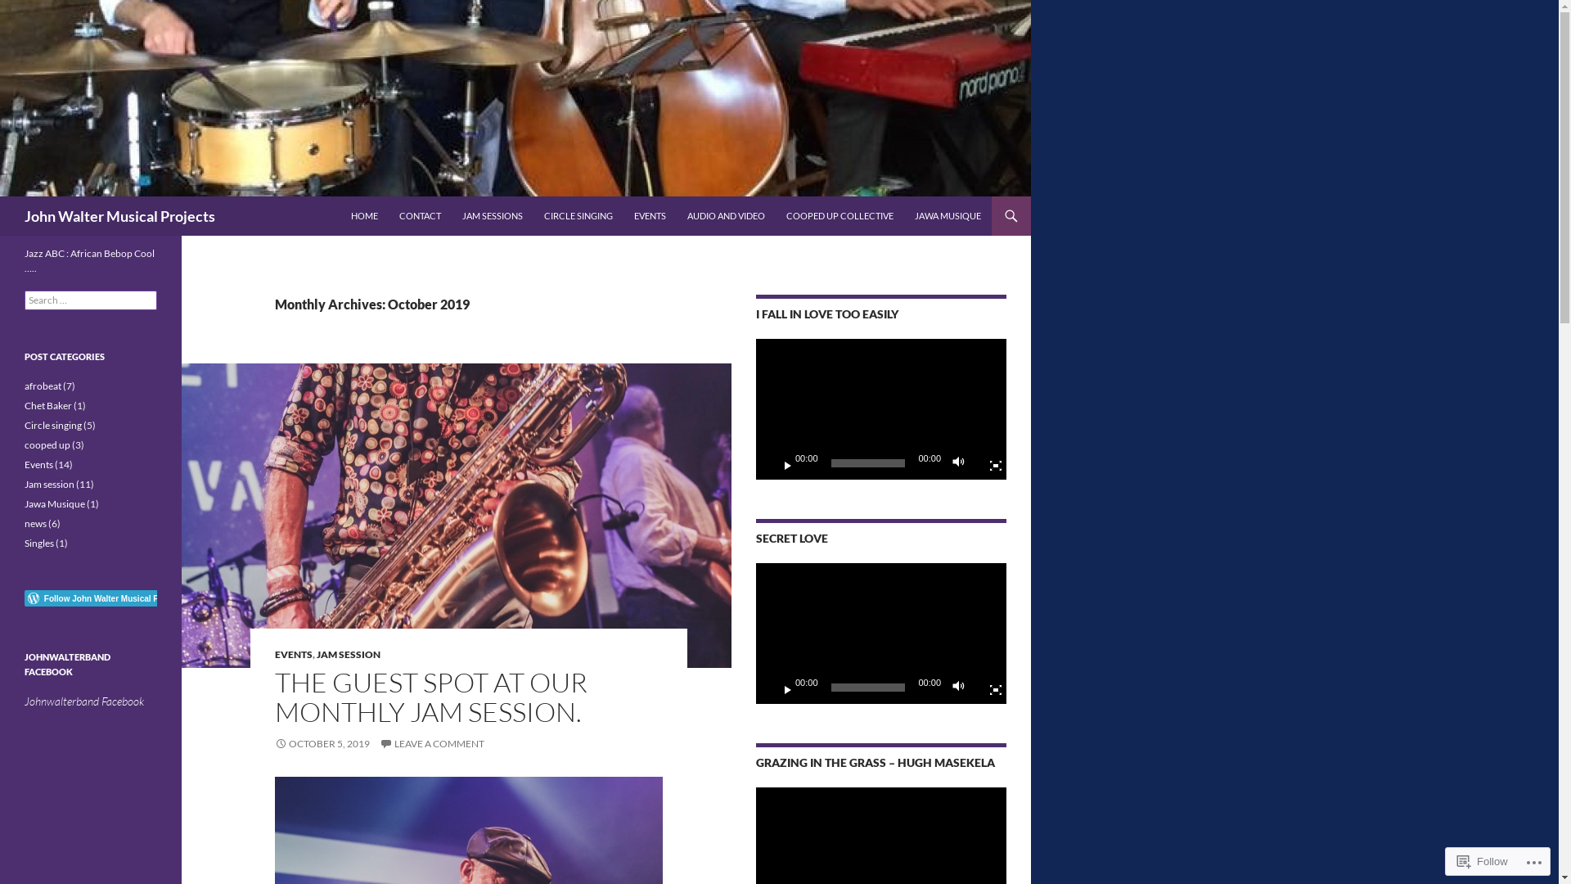 Image resolution: width=1571 pixels, height=884 pixels. What do you see at coordinates (39, 465) in the screenshot?
I see `Events` at bounding box center [39, 465].